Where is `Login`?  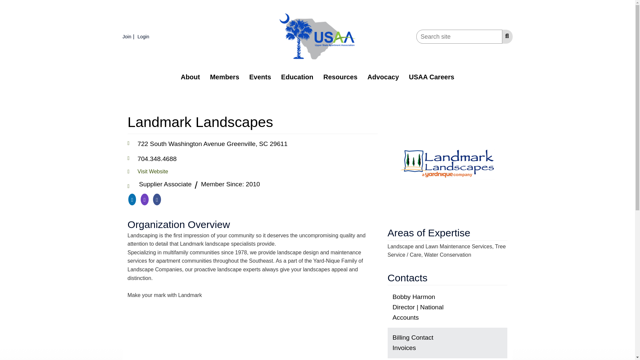
Login is located at coordinates (144, 36).